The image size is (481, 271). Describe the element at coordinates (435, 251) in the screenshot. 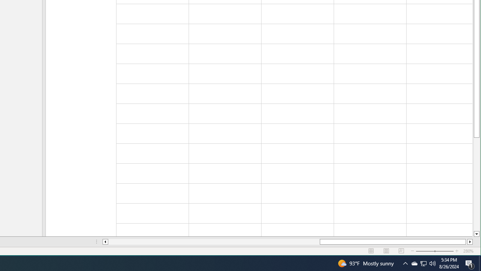

I see `Zoom` at that location.